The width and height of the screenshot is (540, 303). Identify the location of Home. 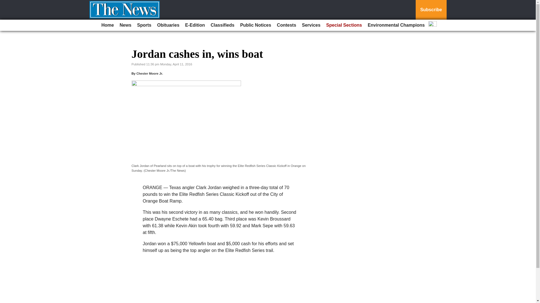
(107, 25).